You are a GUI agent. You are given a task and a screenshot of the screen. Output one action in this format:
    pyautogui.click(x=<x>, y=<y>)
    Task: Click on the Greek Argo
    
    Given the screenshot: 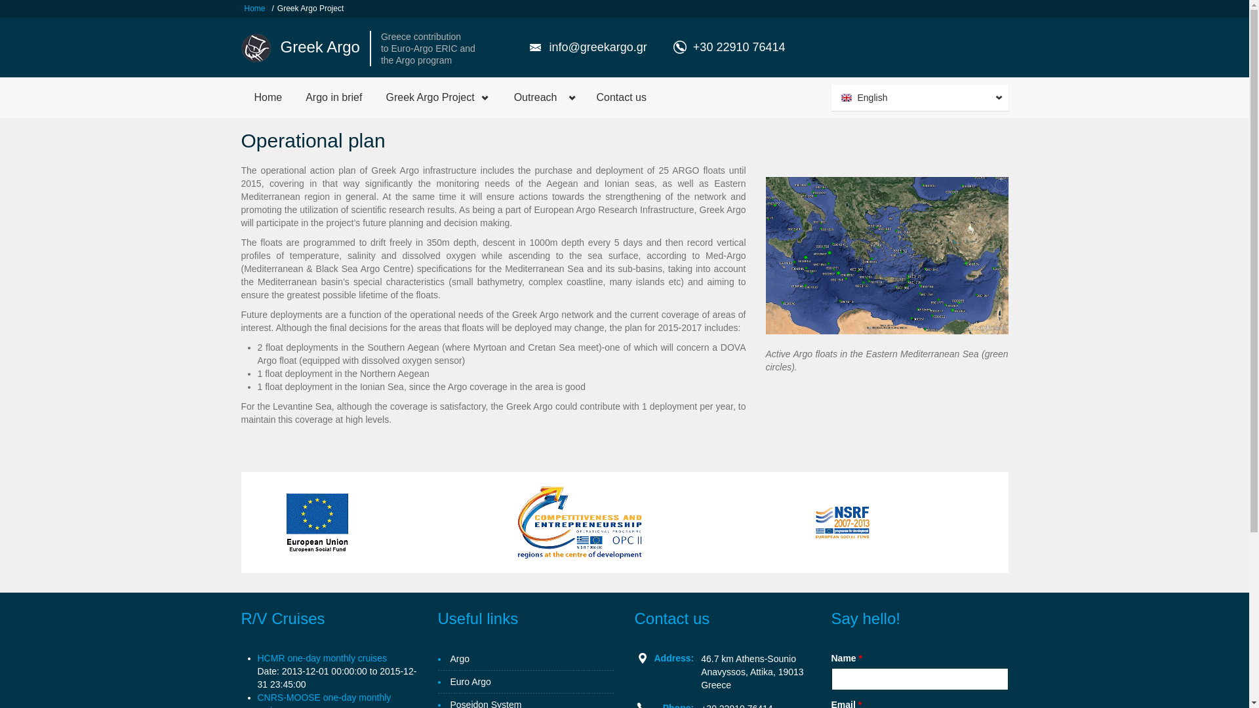 What is the action you would take?
    pyautogui.click(x=320, y=47)
    